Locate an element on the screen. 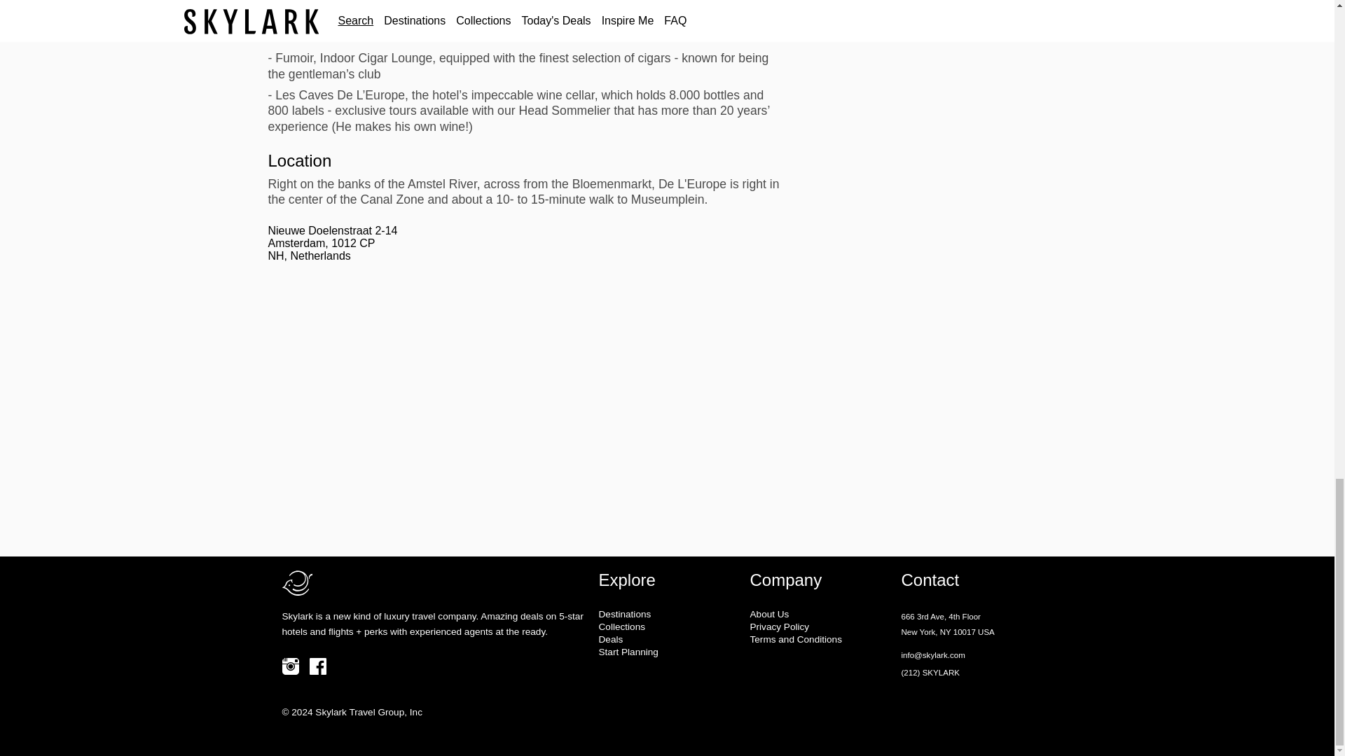 The width and height of the screenshot is (1345, 756). Destinations is located at coordinates (668, 614).